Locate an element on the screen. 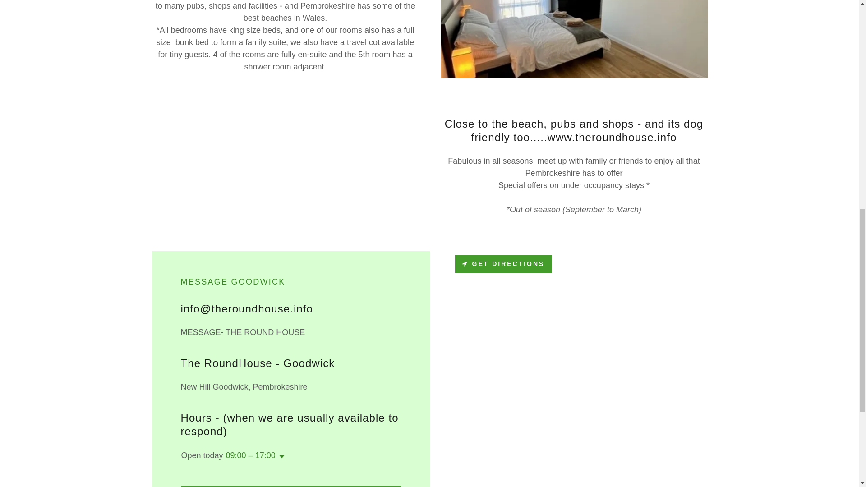 The width and height of the screenshot is (866, 487). GET DIRECTIONS is located at coordinates (503, 263).